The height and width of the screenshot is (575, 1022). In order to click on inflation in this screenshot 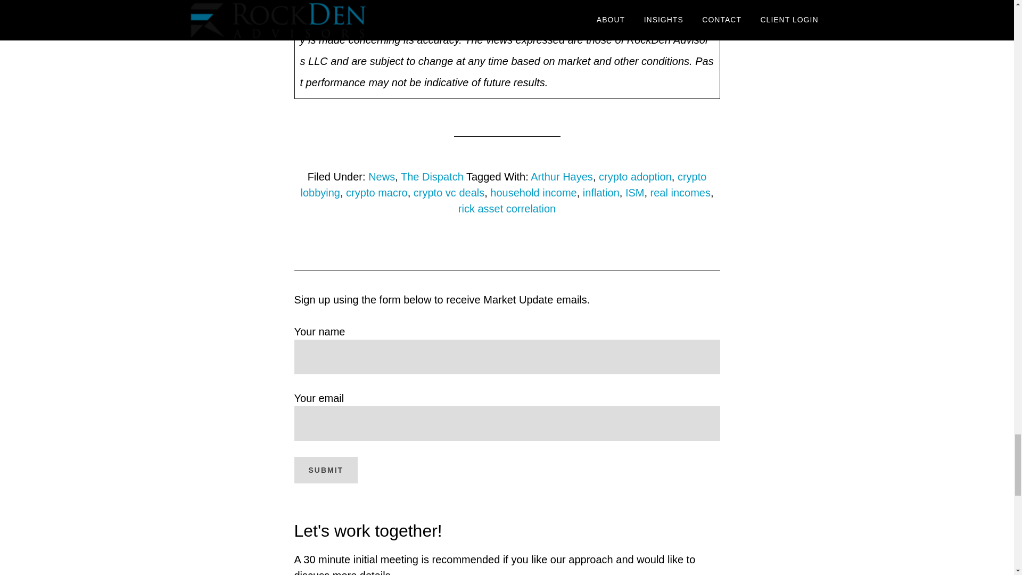, I will do `click(600, 192)`.